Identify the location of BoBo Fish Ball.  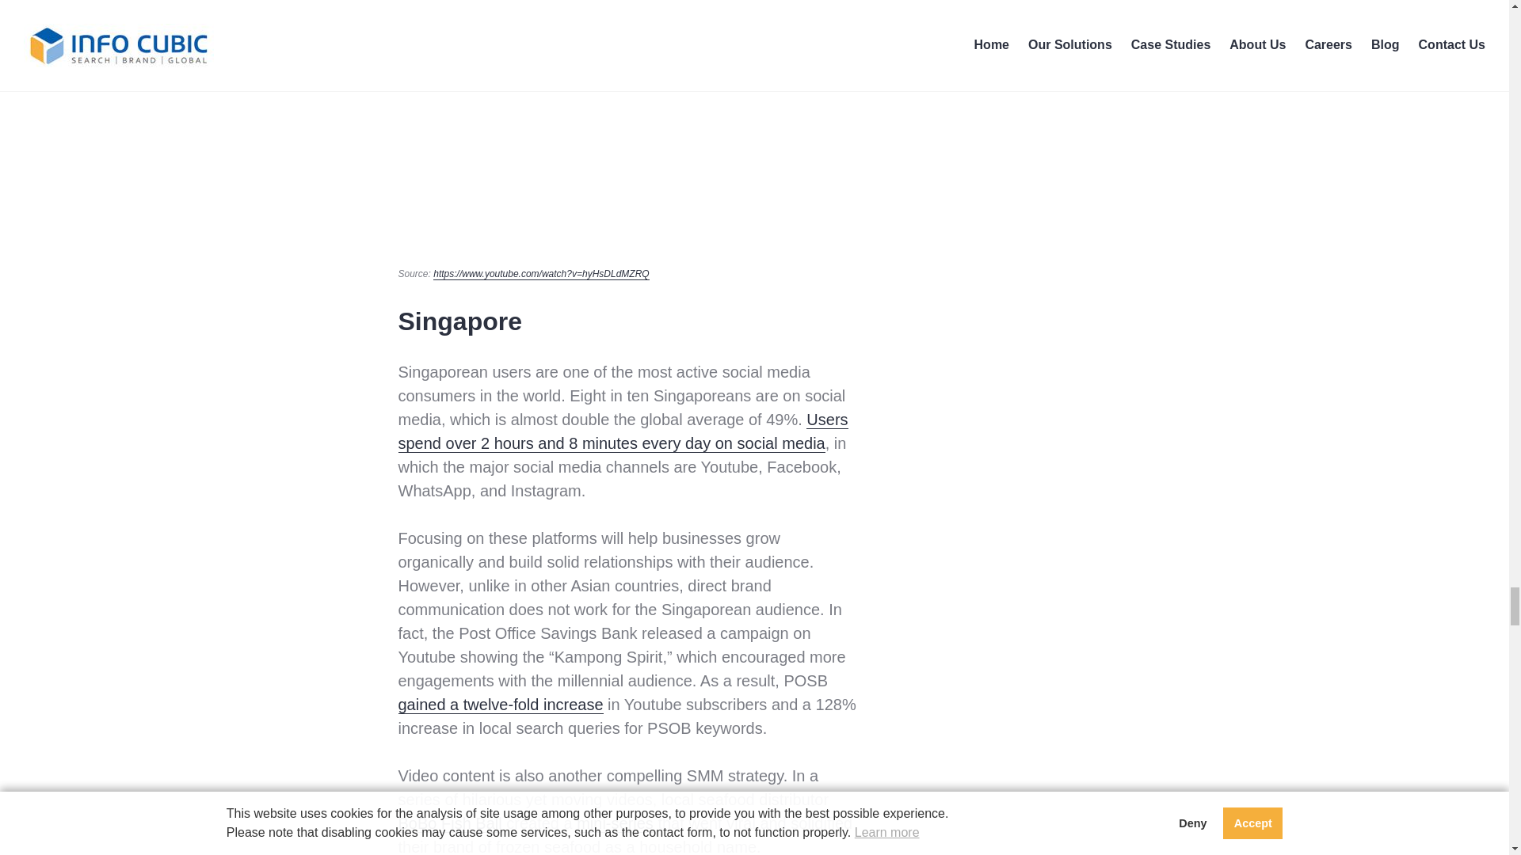
(449, 823).